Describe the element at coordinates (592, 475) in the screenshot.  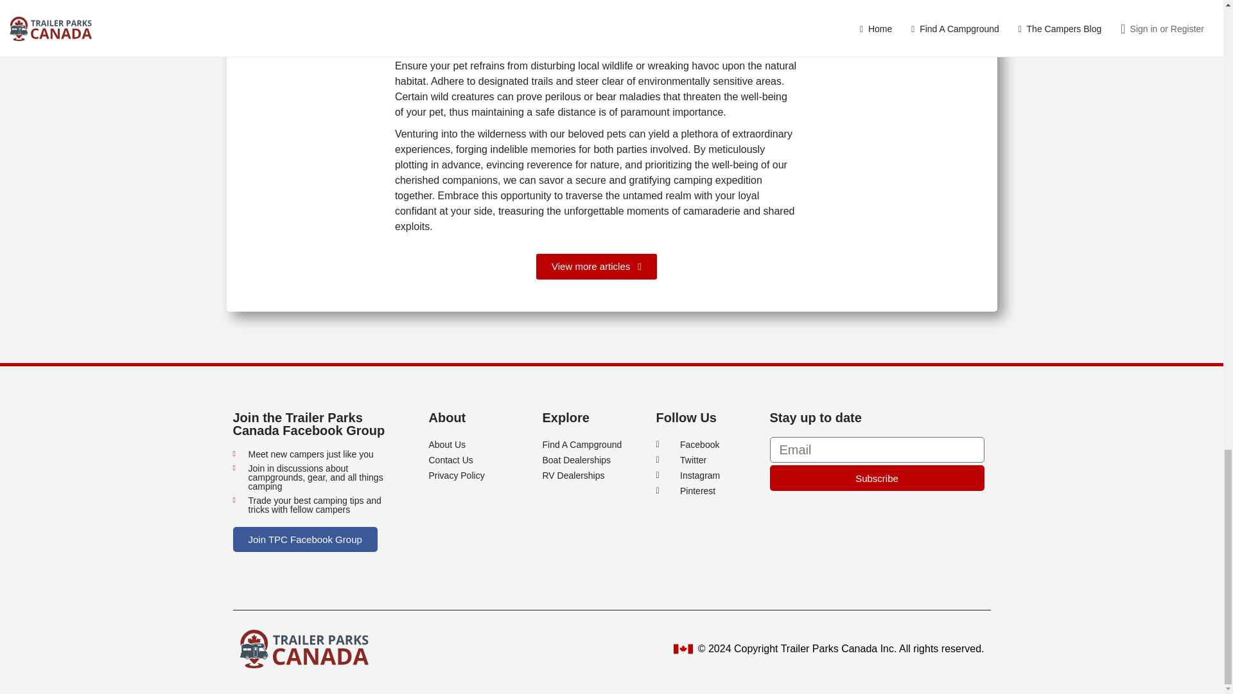
I see `RV Dealerships` at that location.